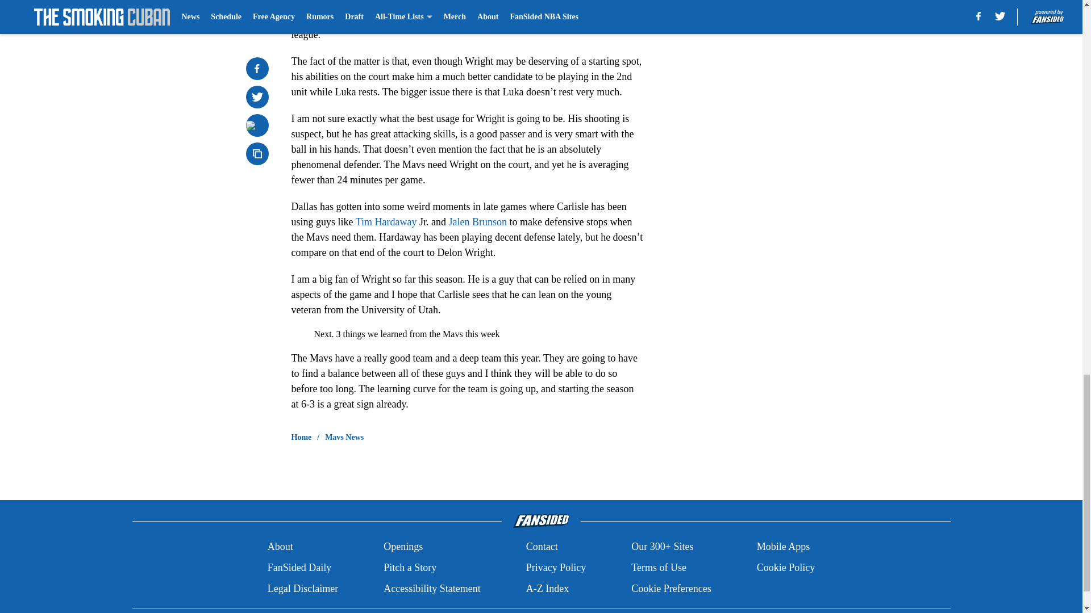 The height and width of the screenshot is (613, 1091). I want to click on Openings, so click(403, 547).